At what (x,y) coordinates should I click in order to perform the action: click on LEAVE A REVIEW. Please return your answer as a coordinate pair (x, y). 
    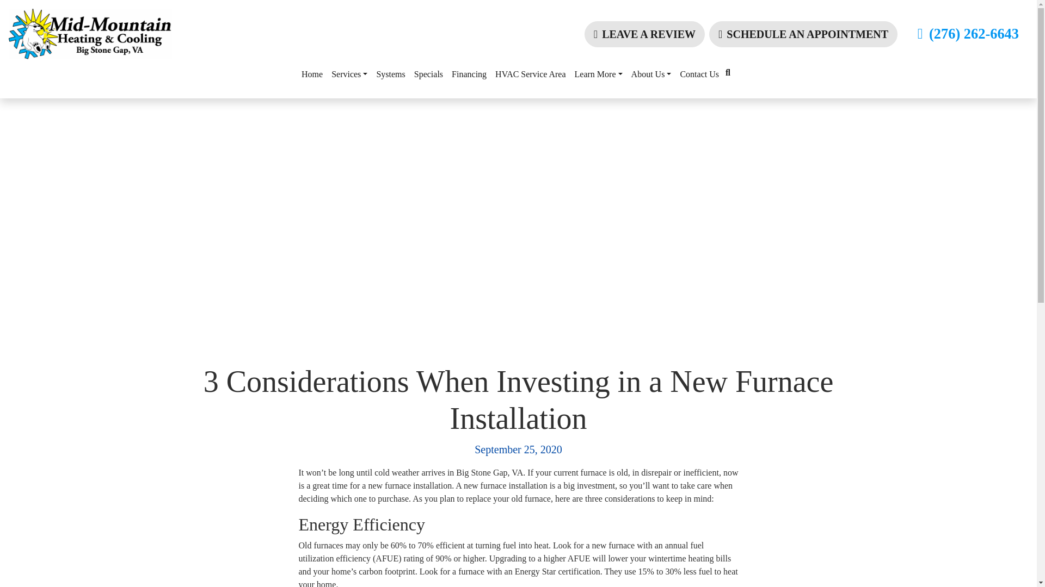
    Looking at the image, I should click on (644, 34).